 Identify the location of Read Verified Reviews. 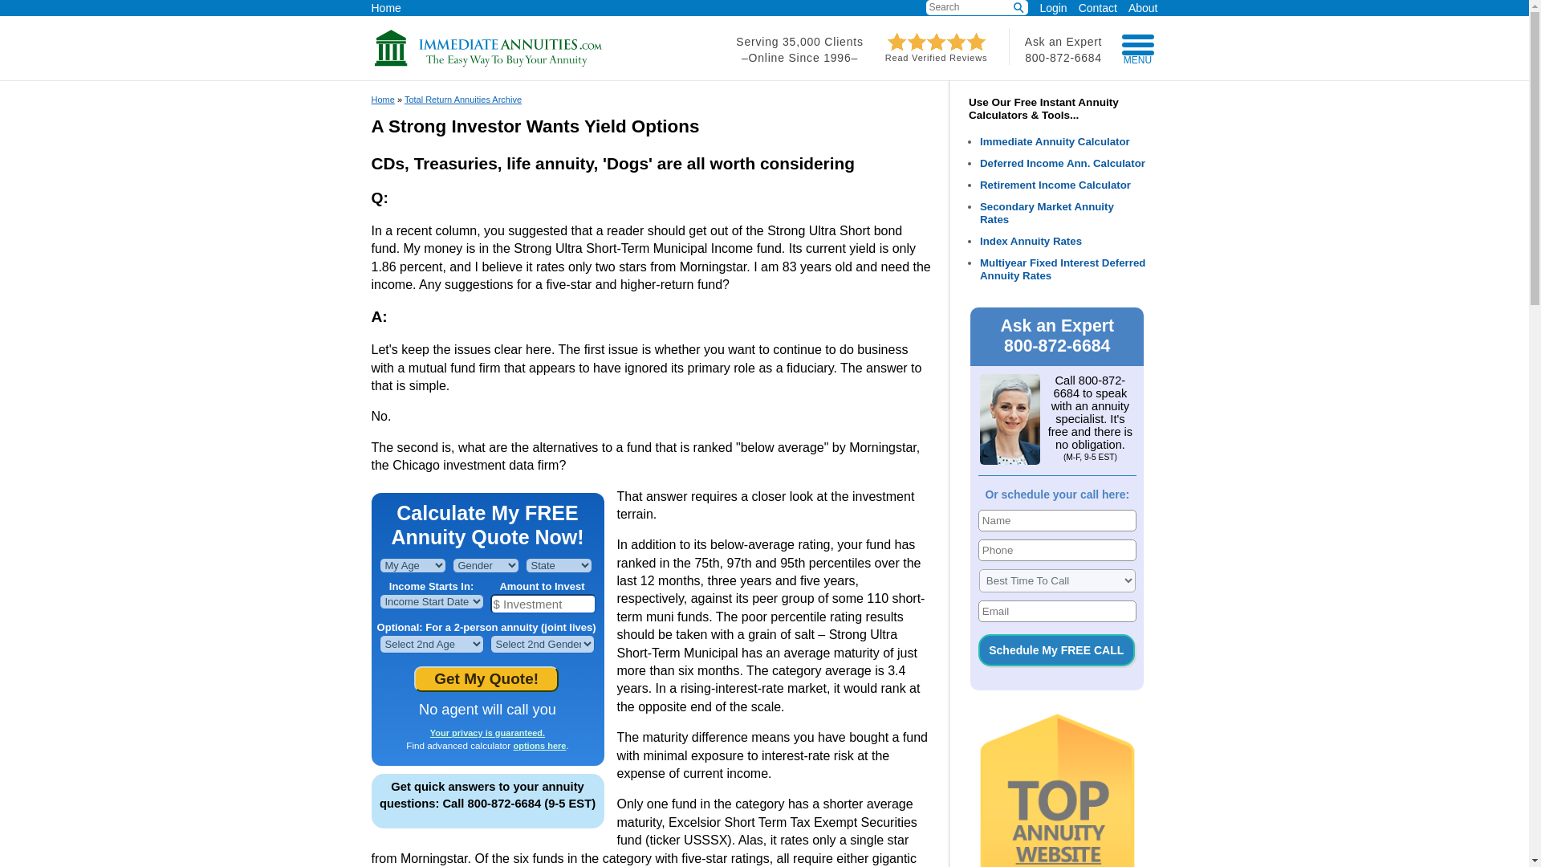
(937, 53).